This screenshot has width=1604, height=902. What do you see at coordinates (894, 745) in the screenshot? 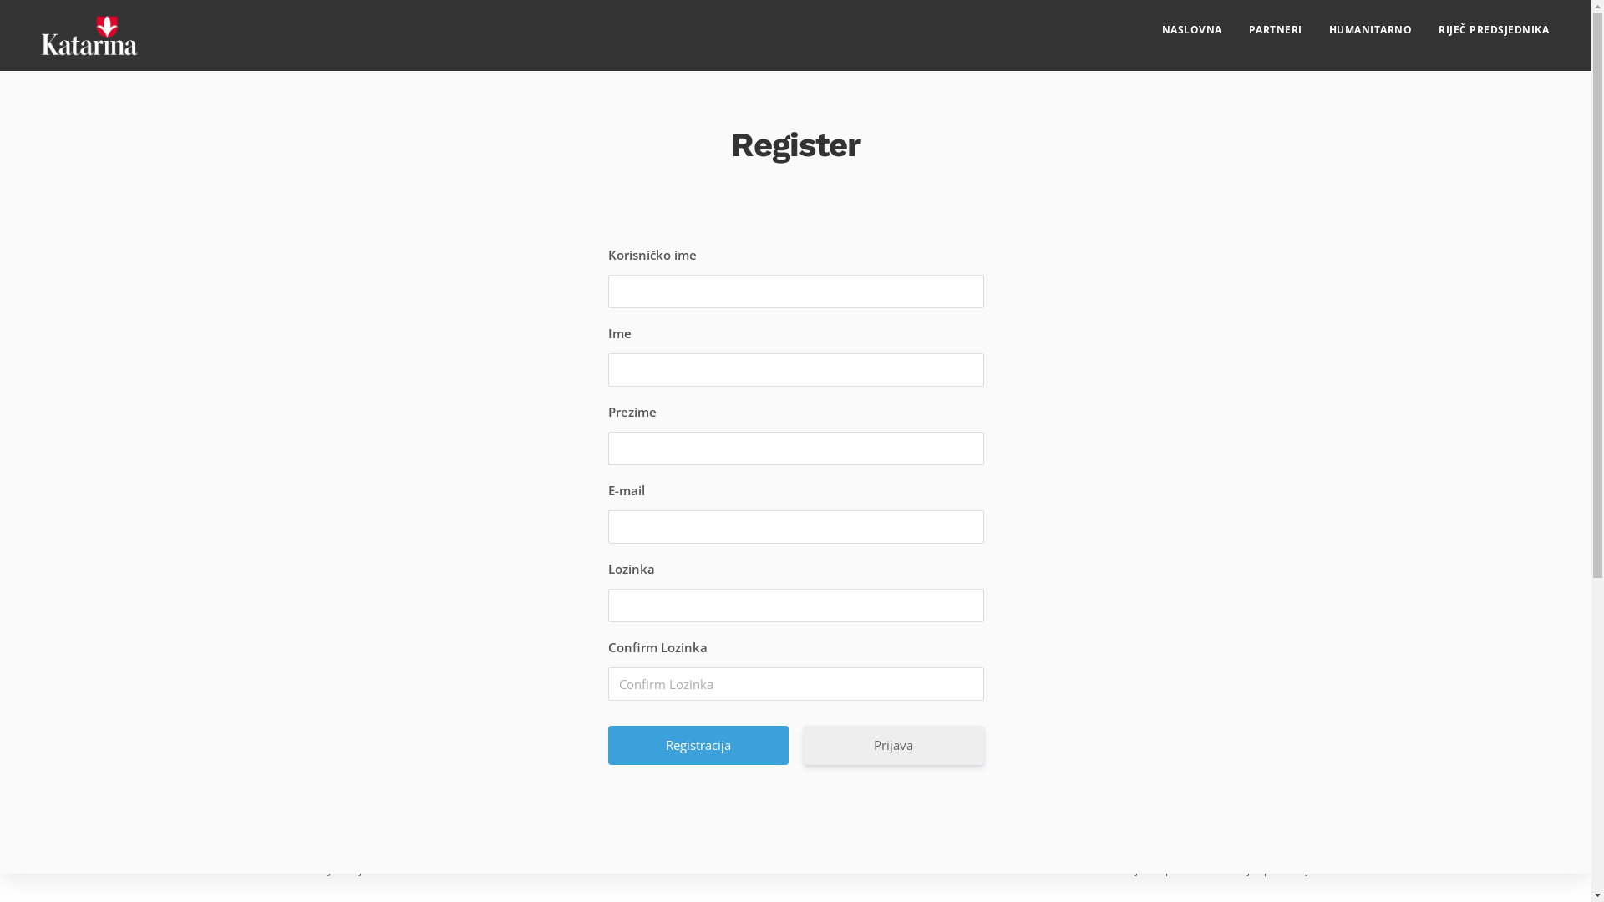
I see `Prijava` at bounding box center [894, 745].